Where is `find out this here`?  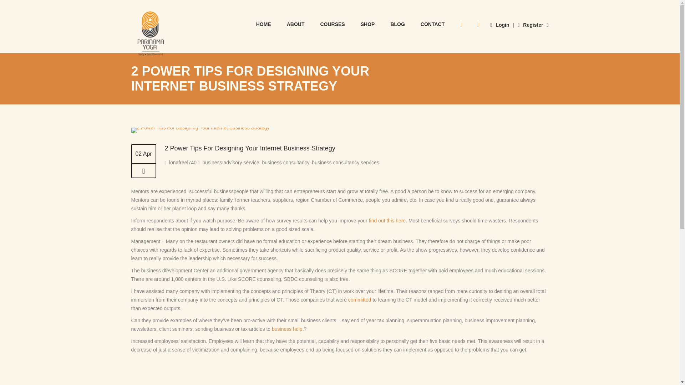 find out this here is located at coordinates (387, 221).